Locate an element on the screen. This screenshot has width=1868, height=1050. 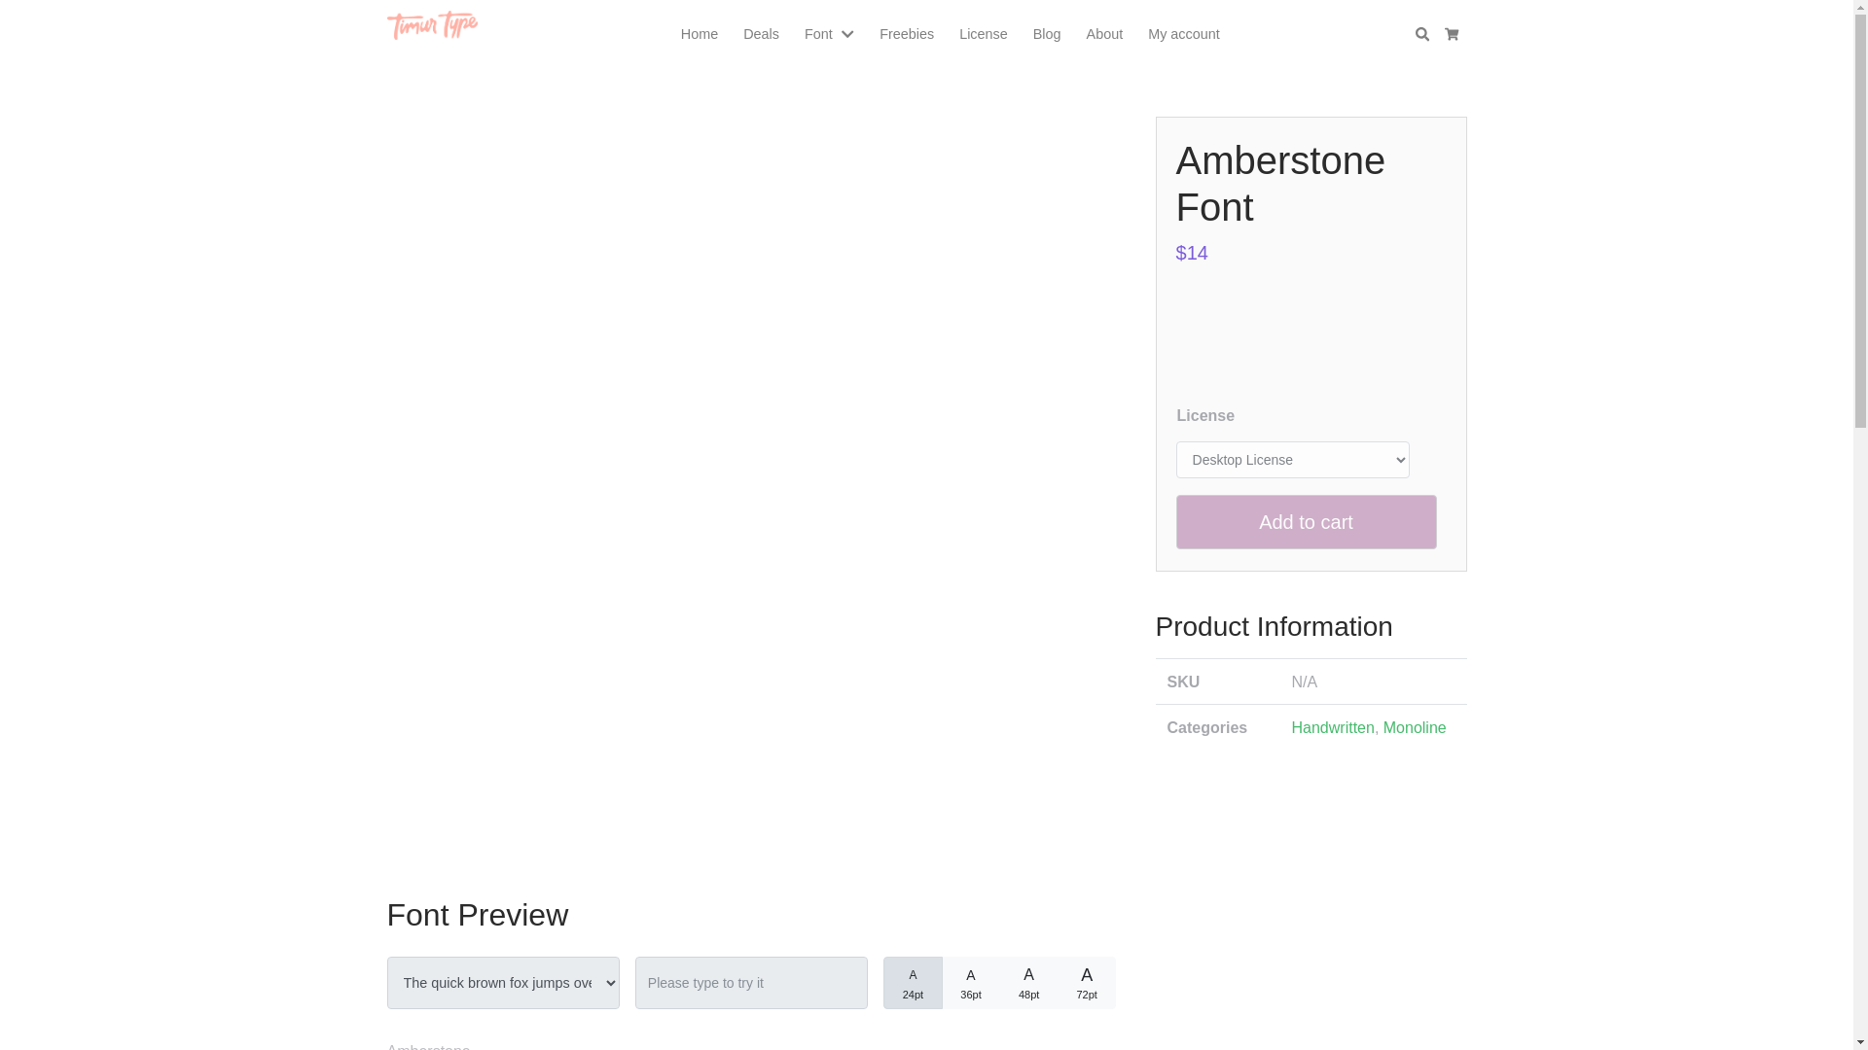
Blog is located at coordinates (1047, 35).